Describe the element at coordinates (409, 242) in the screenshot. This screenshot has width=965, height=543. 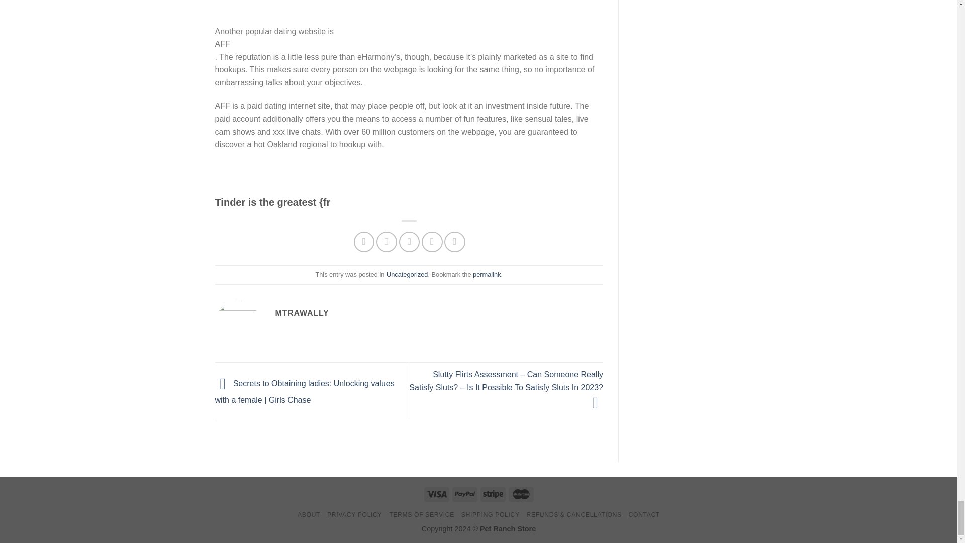
I see `Email to a Friend` at that location.